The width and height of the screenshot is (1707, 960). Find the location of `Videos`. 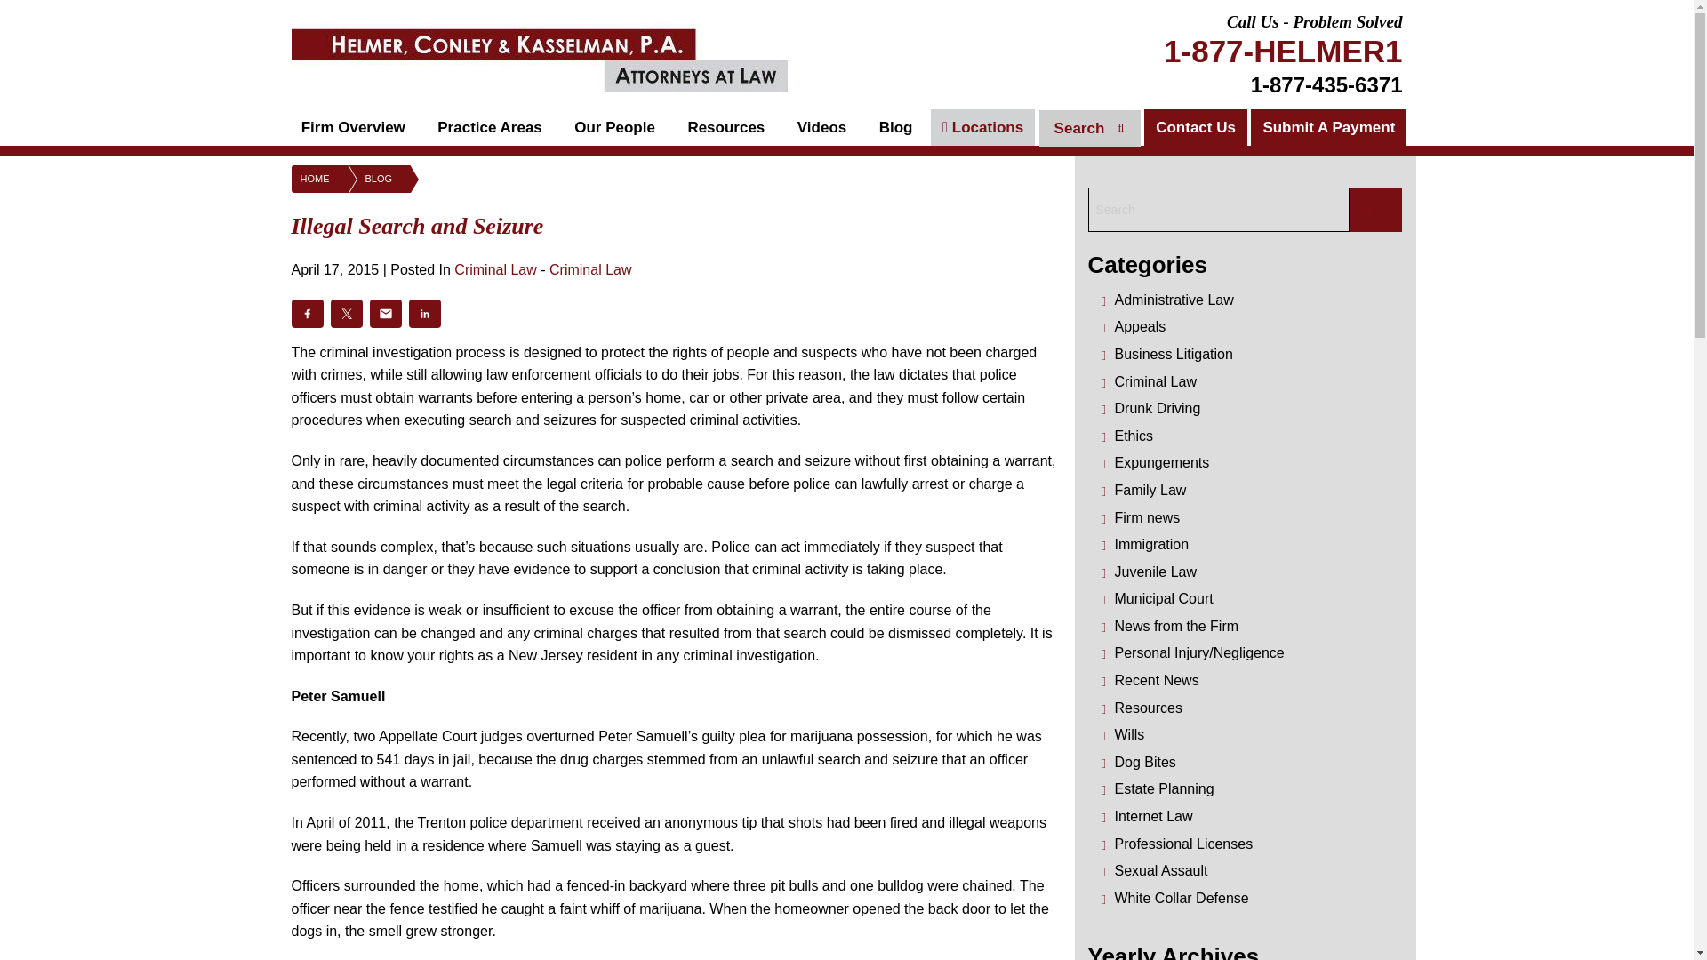

Videos is located at coordinates (821, 128).